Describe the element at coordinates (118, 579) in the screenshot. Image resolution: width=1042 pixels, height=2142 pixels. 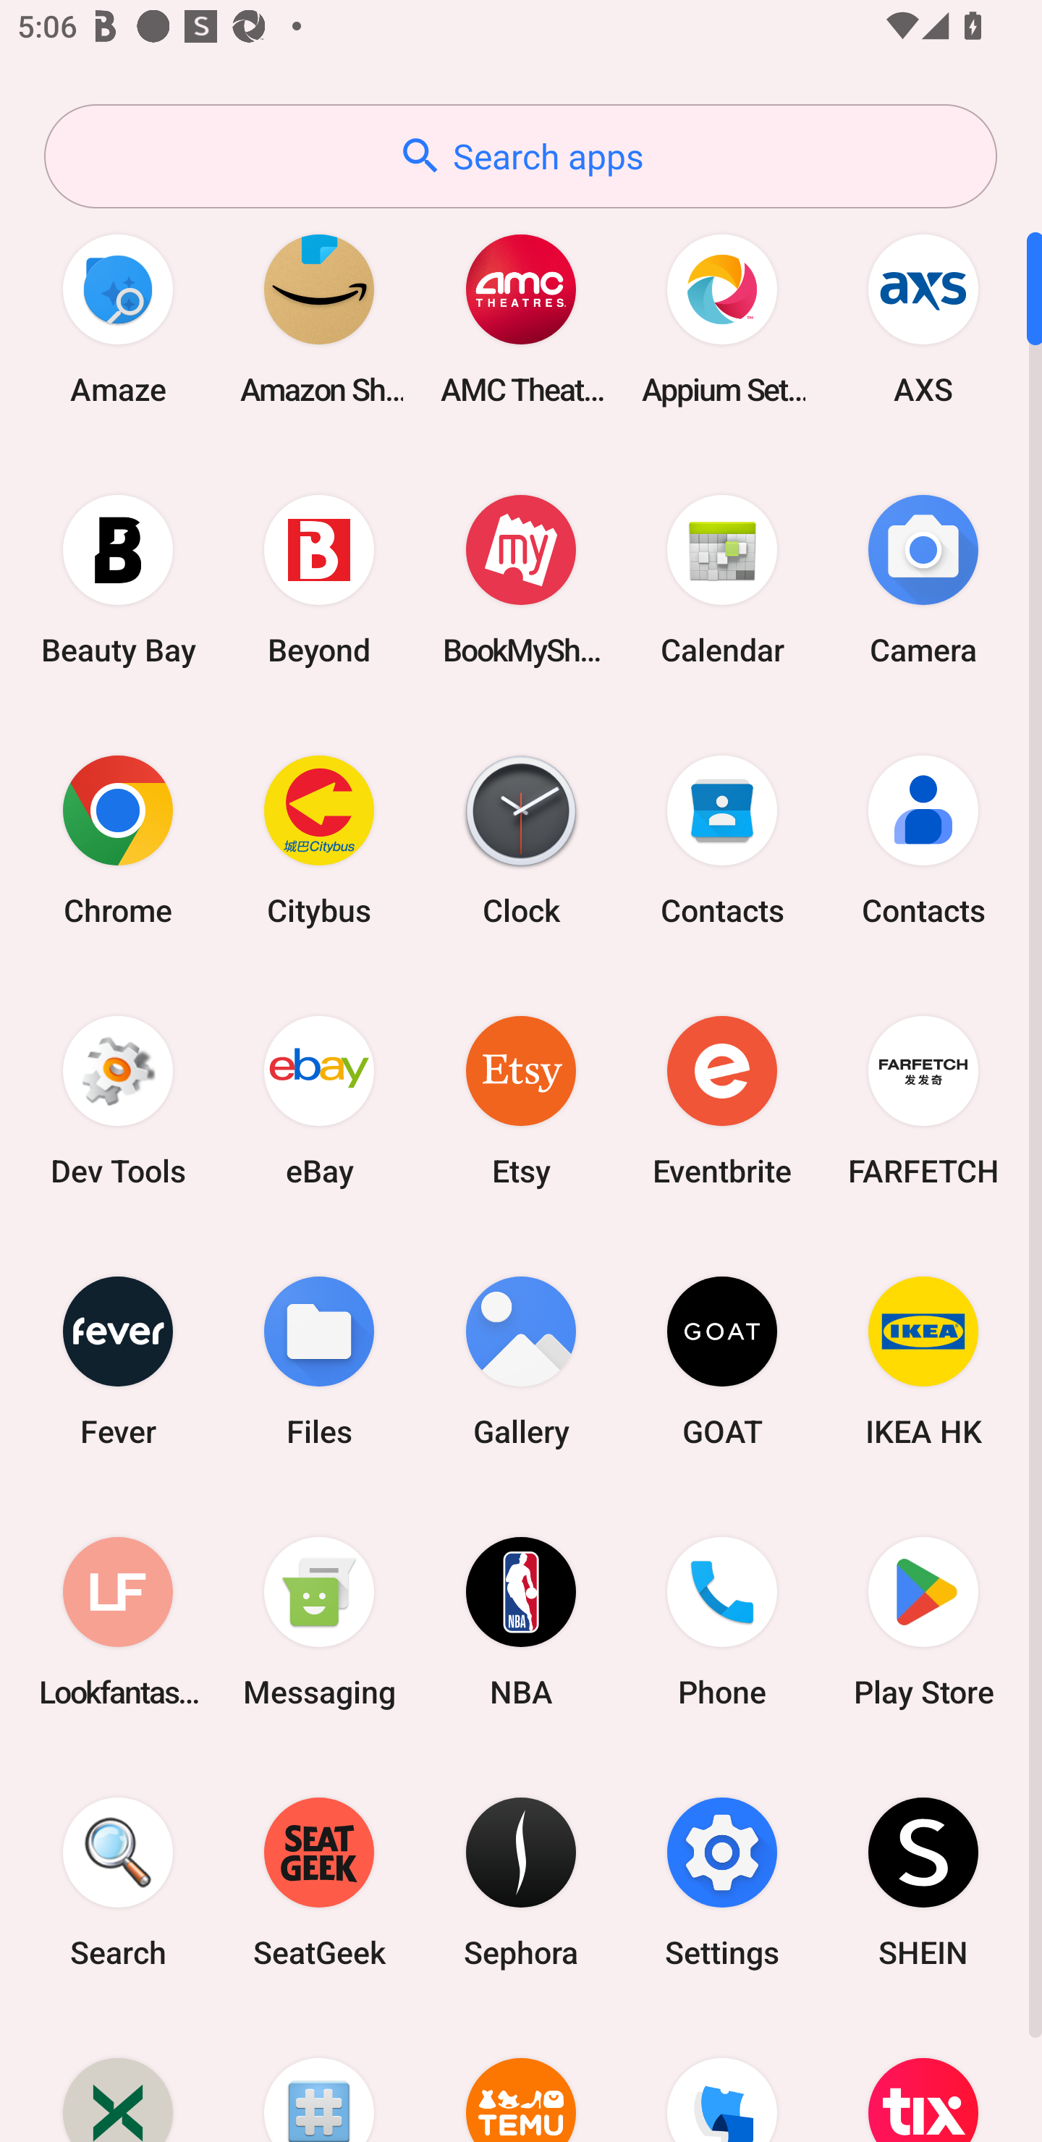
I see `Beauty Bay` at that location.